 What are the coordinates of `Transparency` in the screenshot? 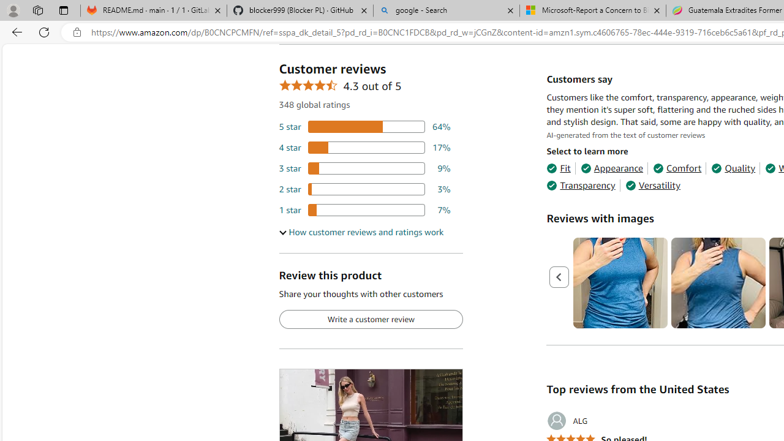 It's located at (581, 186).